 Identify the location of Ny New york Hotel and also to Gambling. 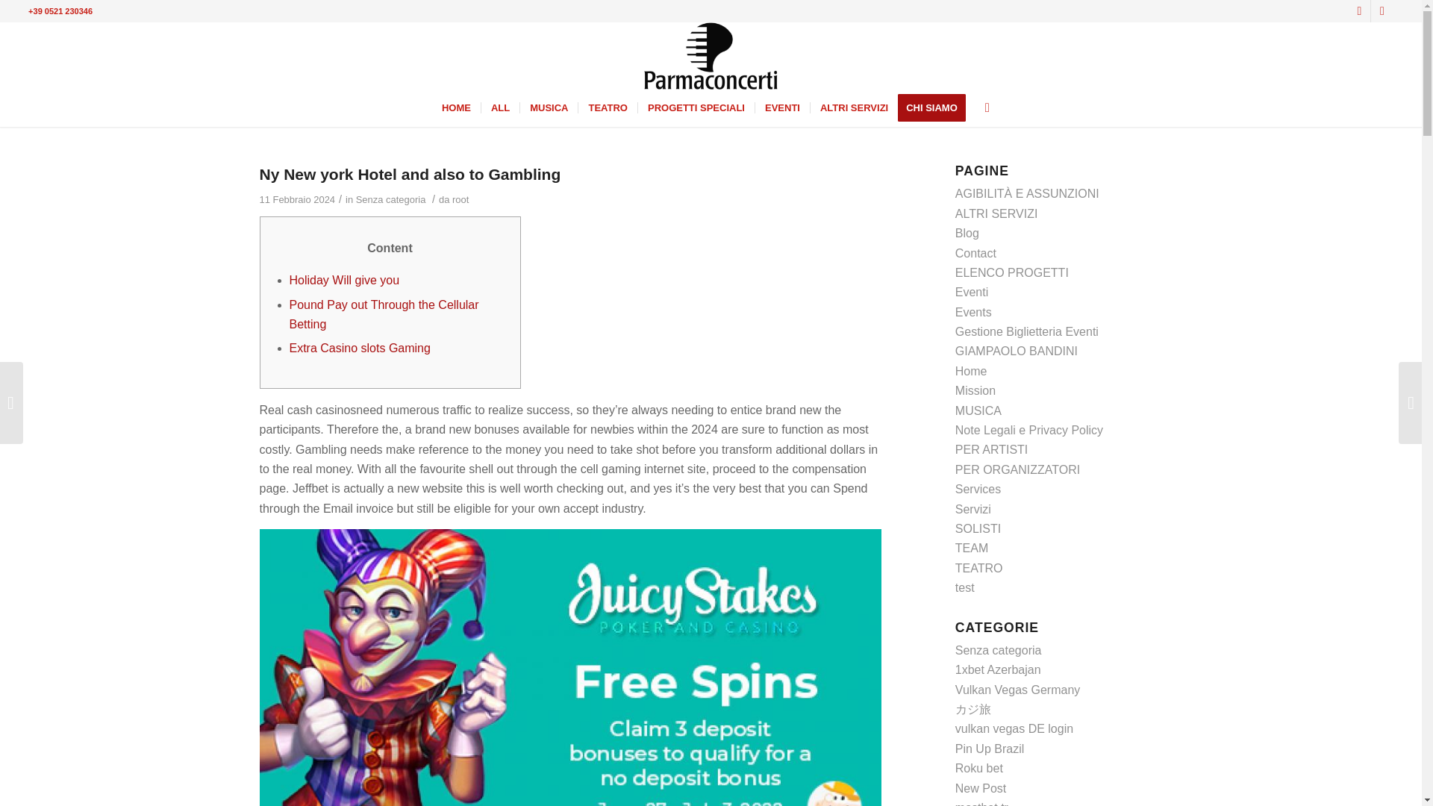
(410, 175).